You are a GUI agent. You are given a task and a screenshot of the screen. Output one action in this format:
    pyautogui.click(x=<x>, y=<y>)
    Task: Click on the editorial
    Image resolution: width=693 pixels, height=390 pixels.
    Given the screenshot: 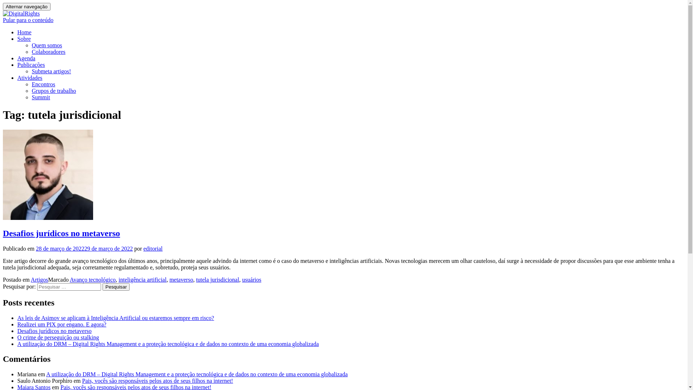 What is the action you would take?
    pyautogui.click(x=153, y=248)
    